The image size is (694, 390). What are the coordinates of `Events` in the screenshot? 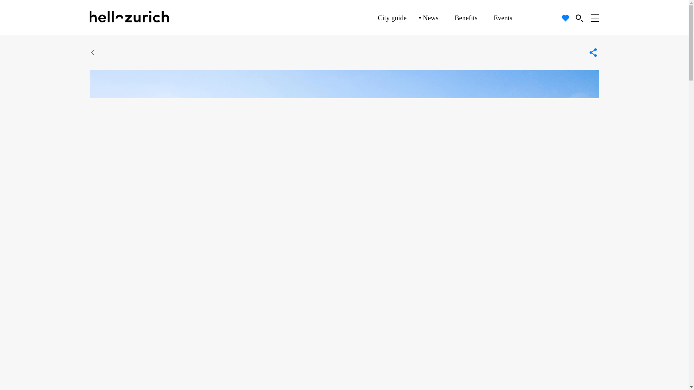 It's located at (503, 18).